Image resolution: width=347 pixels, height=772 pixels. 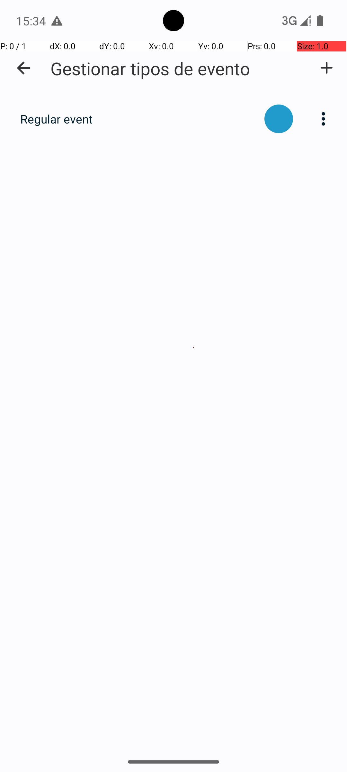 What do you see at coordinates (139, 119) in the screenshot?
I see `Regular event` at bounding box center [139, 119].